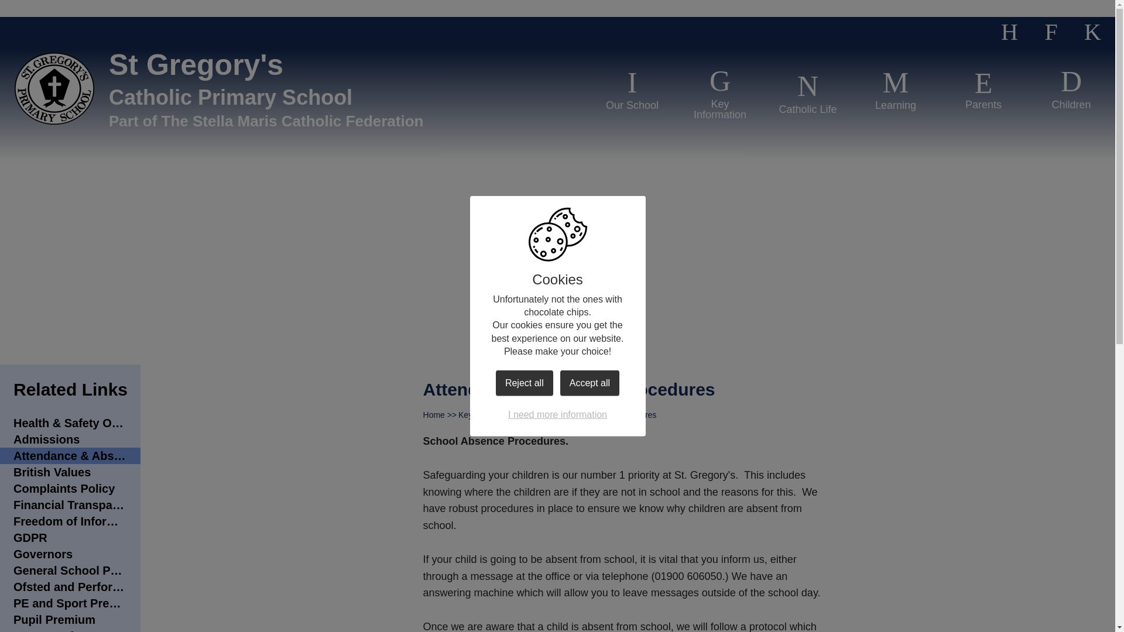 The width and height of the screenshot is (1124, 632). I want to click on Our School, so click(632, 88).